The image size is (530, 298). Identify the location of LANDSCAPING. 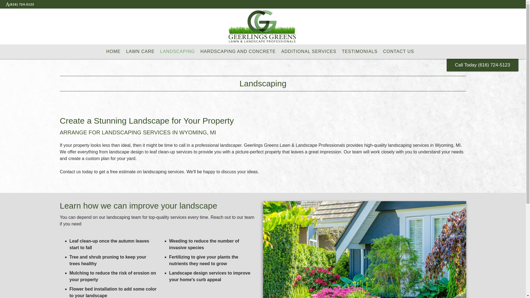
(177, 51).